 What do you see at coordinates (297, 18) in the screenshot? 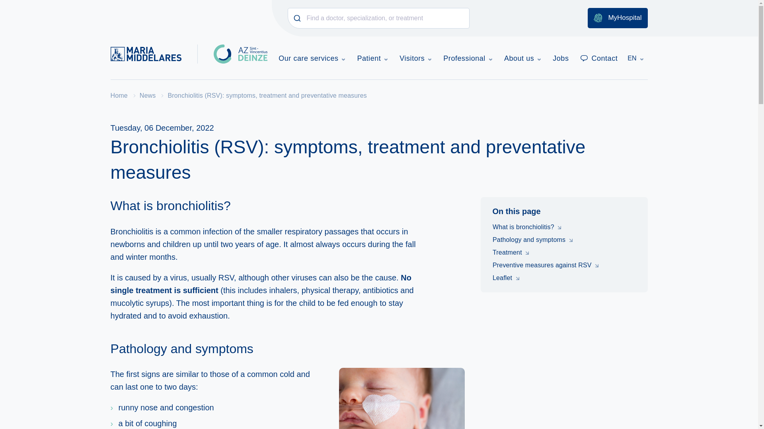
I see `Submit` at bounding box center [297, 18].